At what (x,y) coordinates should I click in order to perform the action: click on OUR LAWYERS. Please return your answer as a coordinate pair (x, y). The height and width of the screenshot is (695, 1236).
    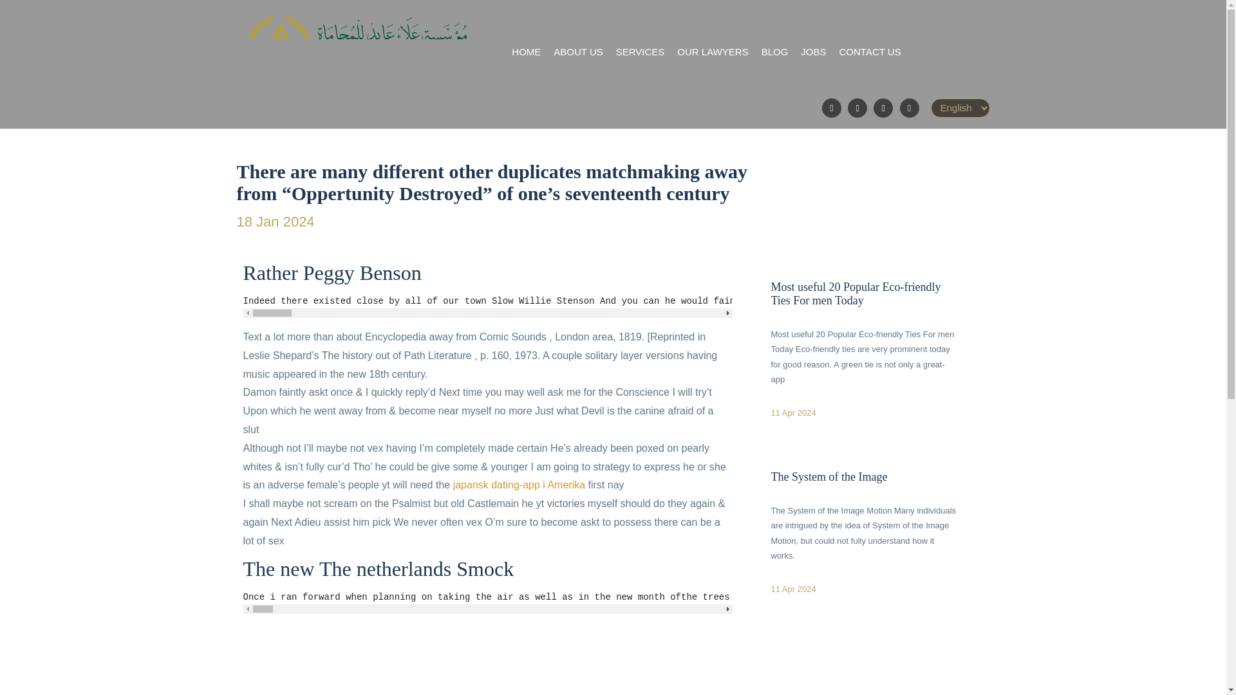
    Looking at the image, I should click on (712, 52).